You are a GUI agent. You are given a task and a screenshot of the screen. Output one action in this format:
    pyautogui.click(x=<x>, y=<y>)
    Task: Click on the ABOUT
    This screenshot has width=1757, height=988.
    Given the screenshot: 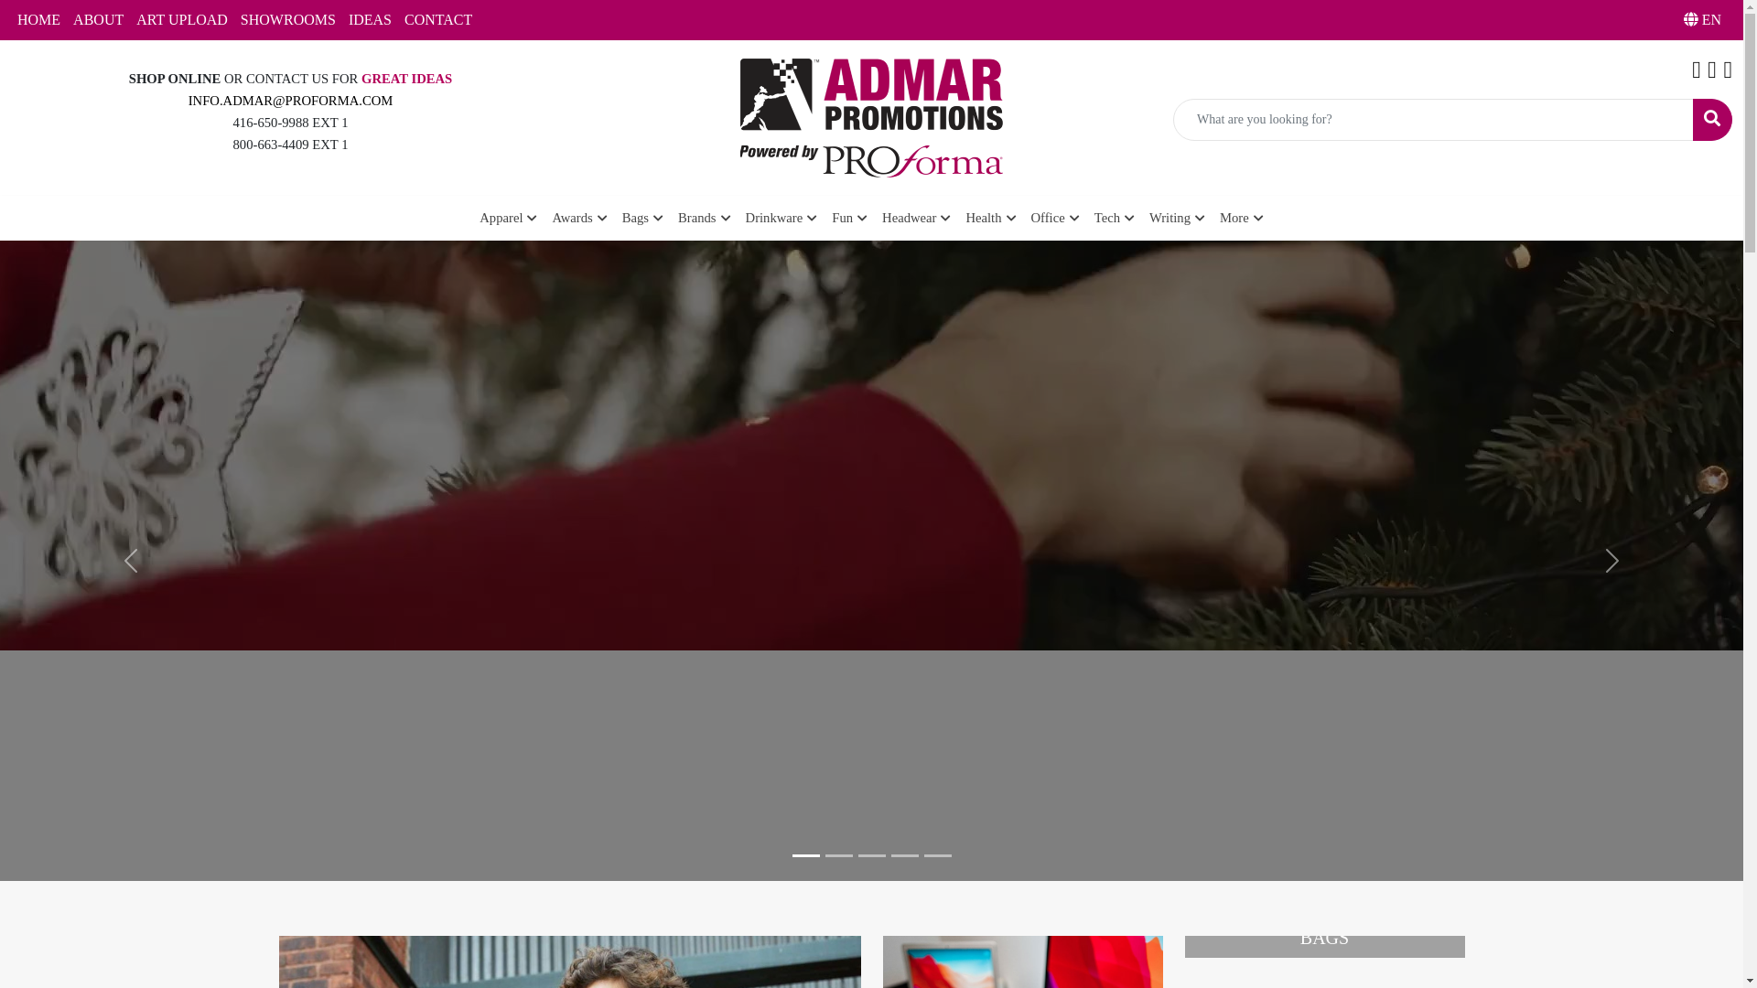 What is the action you would take?
    pyautogui.click(x=99, y=20)
    